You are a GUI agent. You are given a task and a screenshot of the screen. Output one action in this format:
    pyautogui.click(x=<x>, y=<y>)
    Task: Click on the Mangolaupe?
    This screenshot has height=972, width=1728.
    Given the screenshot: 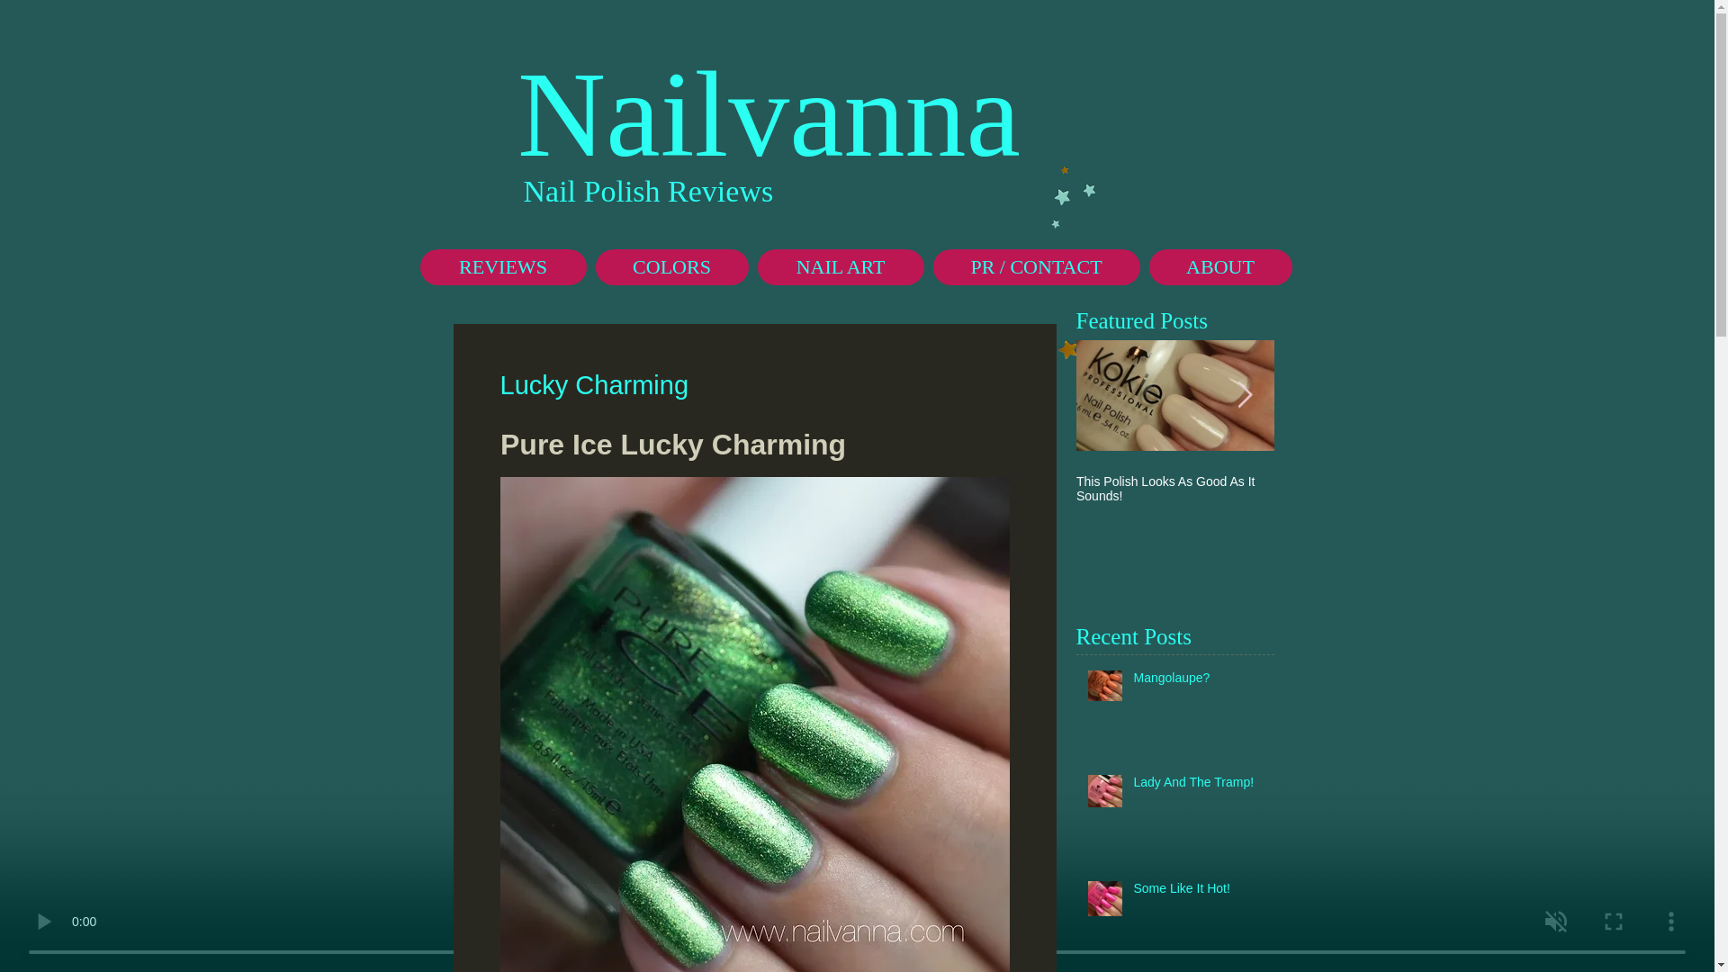 What is the action you would take?
    pyautogui.click(x=1198, y=682)
    